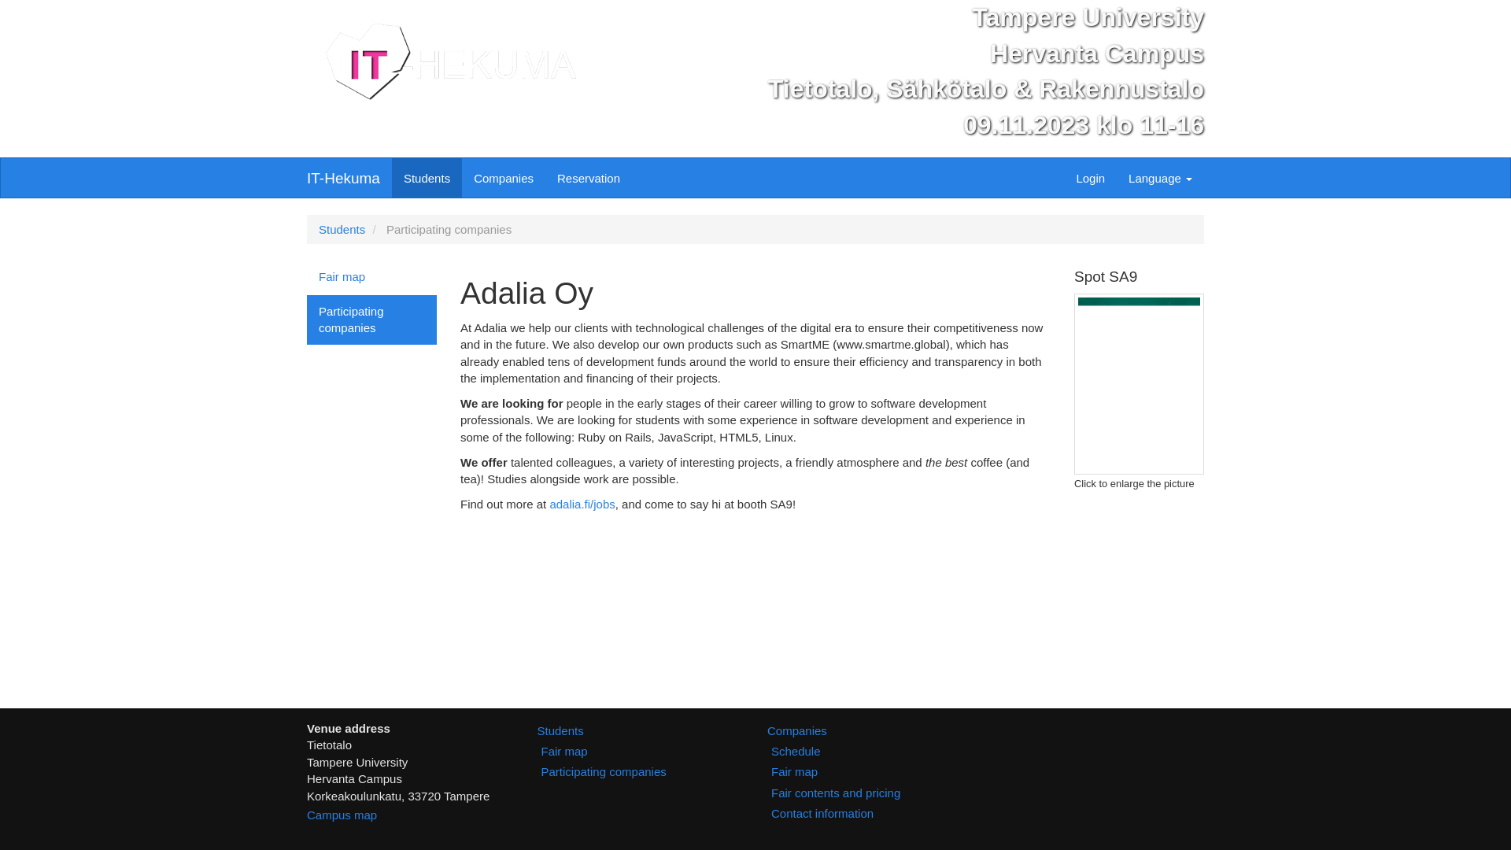 This screenshot has width=1511, height=850. I want to click on IT-Hekuma, so click(343, 177).